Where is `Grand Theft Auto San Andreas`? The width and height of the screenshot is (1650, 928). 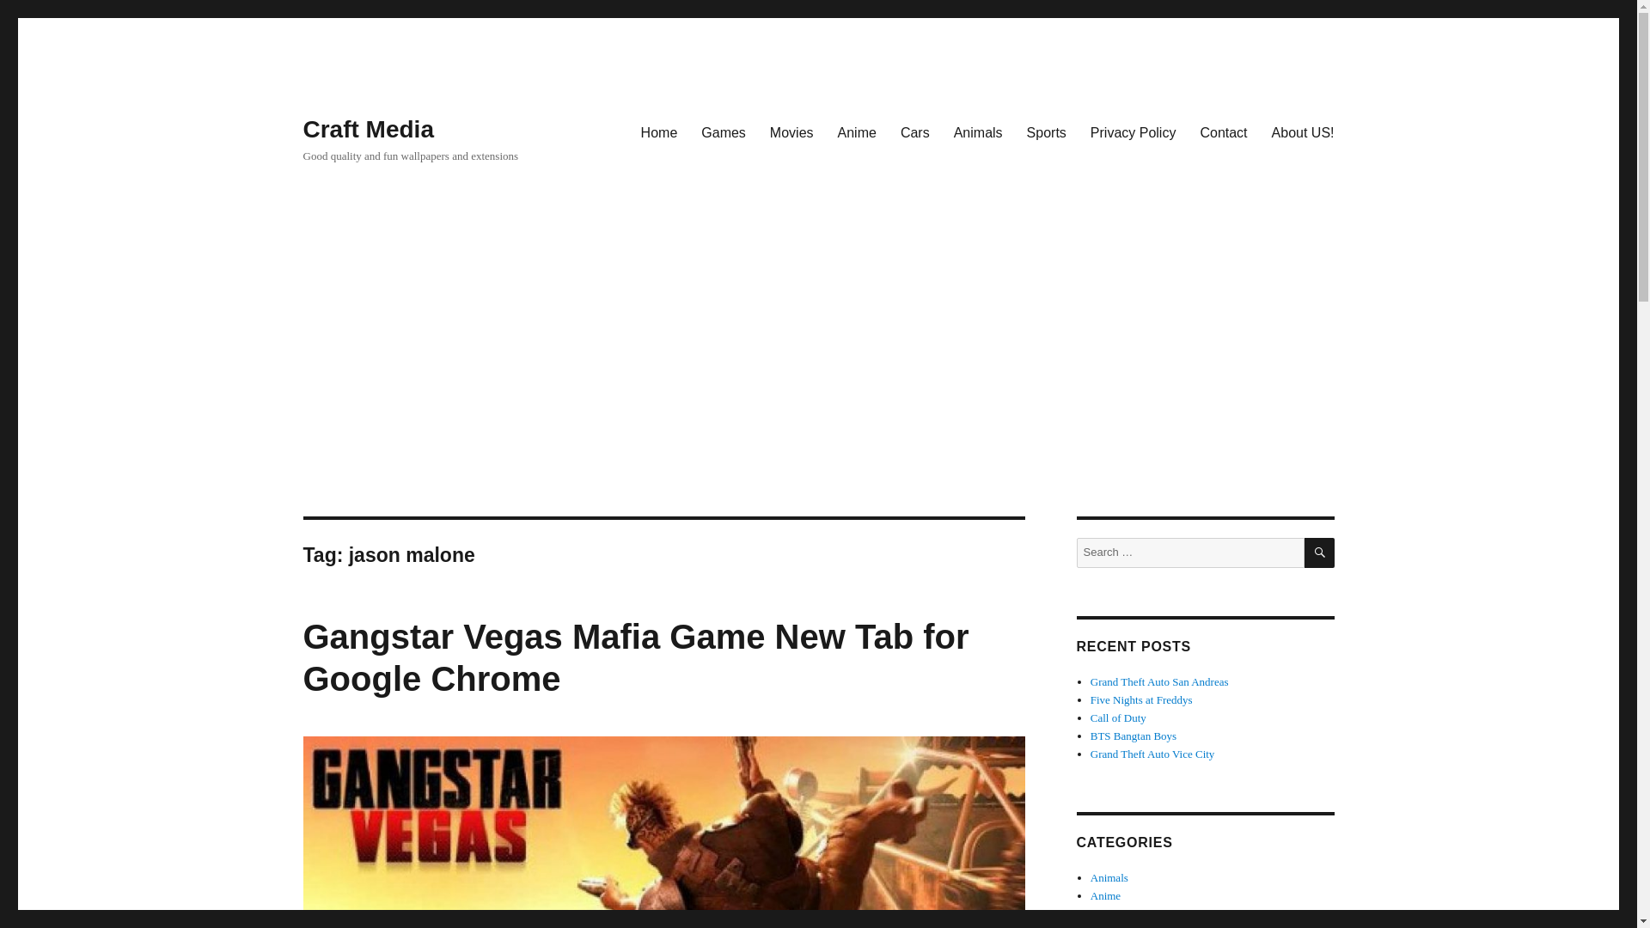
Grand Theft Auto San Andreas is located at coordinates (1160, 682).